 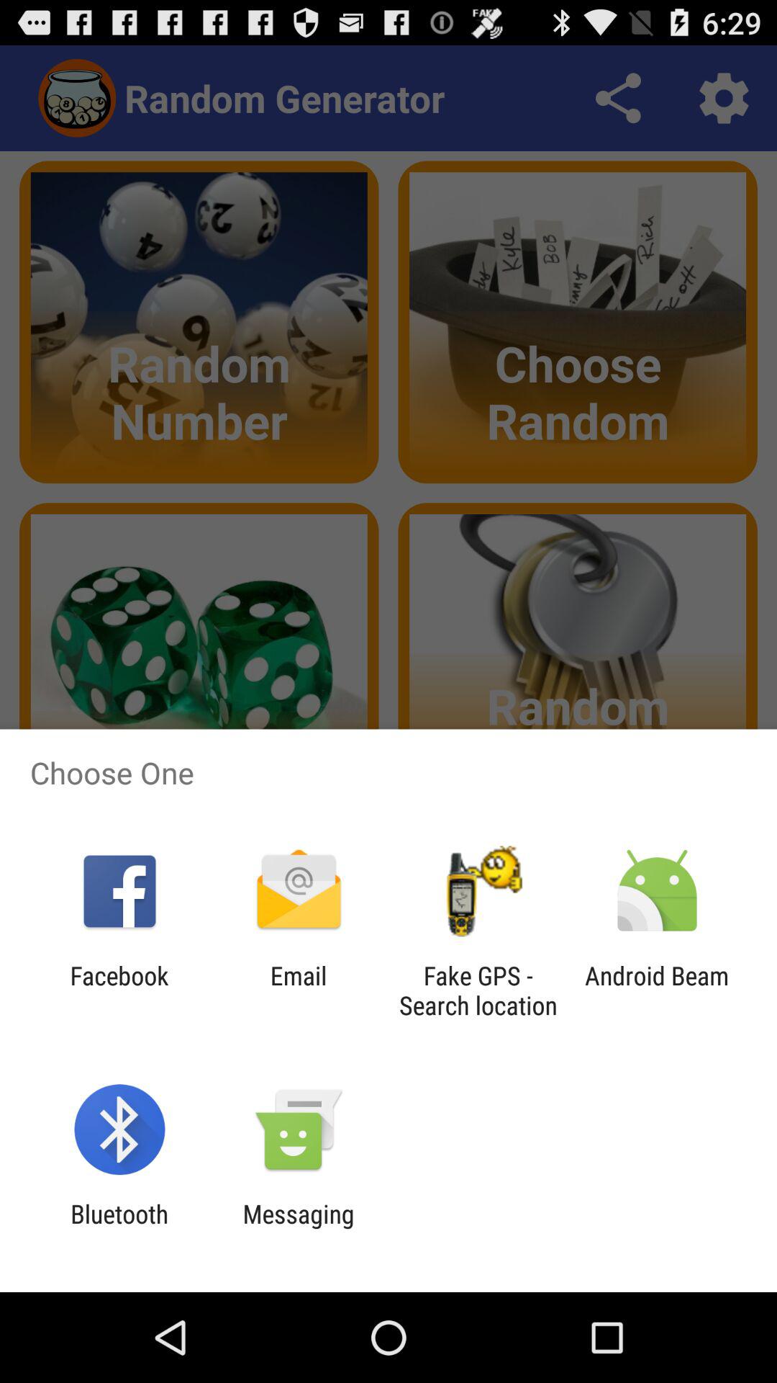 I want to click on tap the fake gps search item, so click(x=478, y=990).